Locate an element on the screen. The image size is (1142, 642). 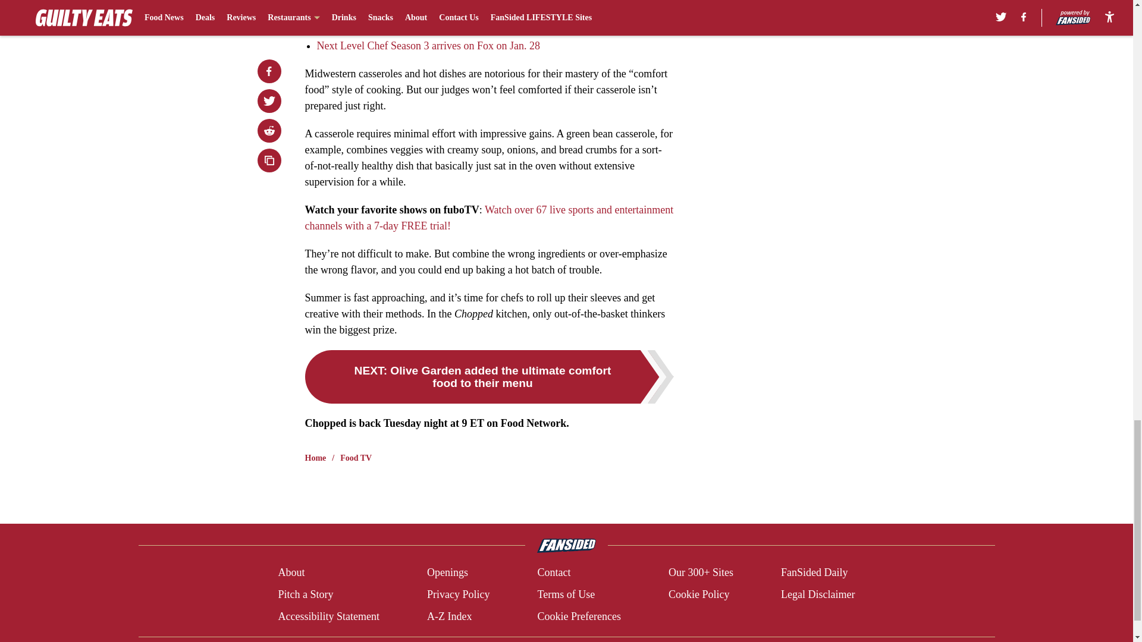
Privacy Policy is located at coordinates (458, 594).